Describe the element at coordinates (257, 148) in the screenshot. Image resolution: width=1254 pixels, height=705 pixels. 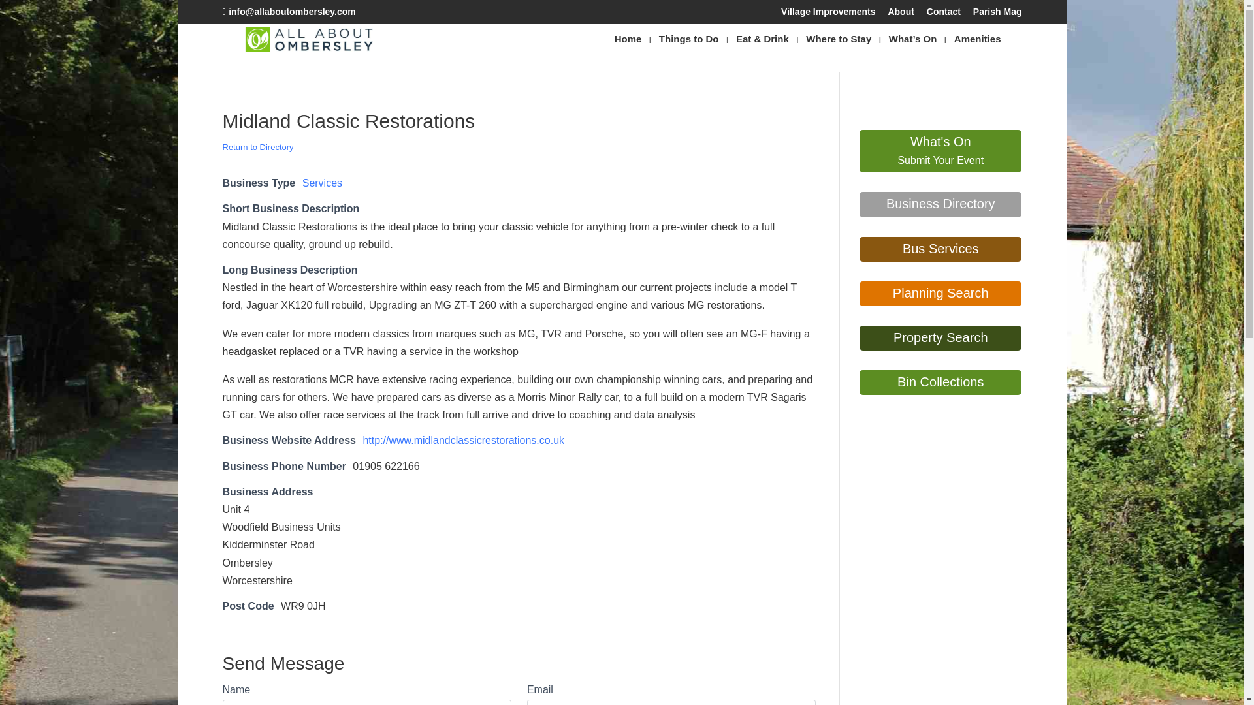
I see `Return to Directory` at that location.